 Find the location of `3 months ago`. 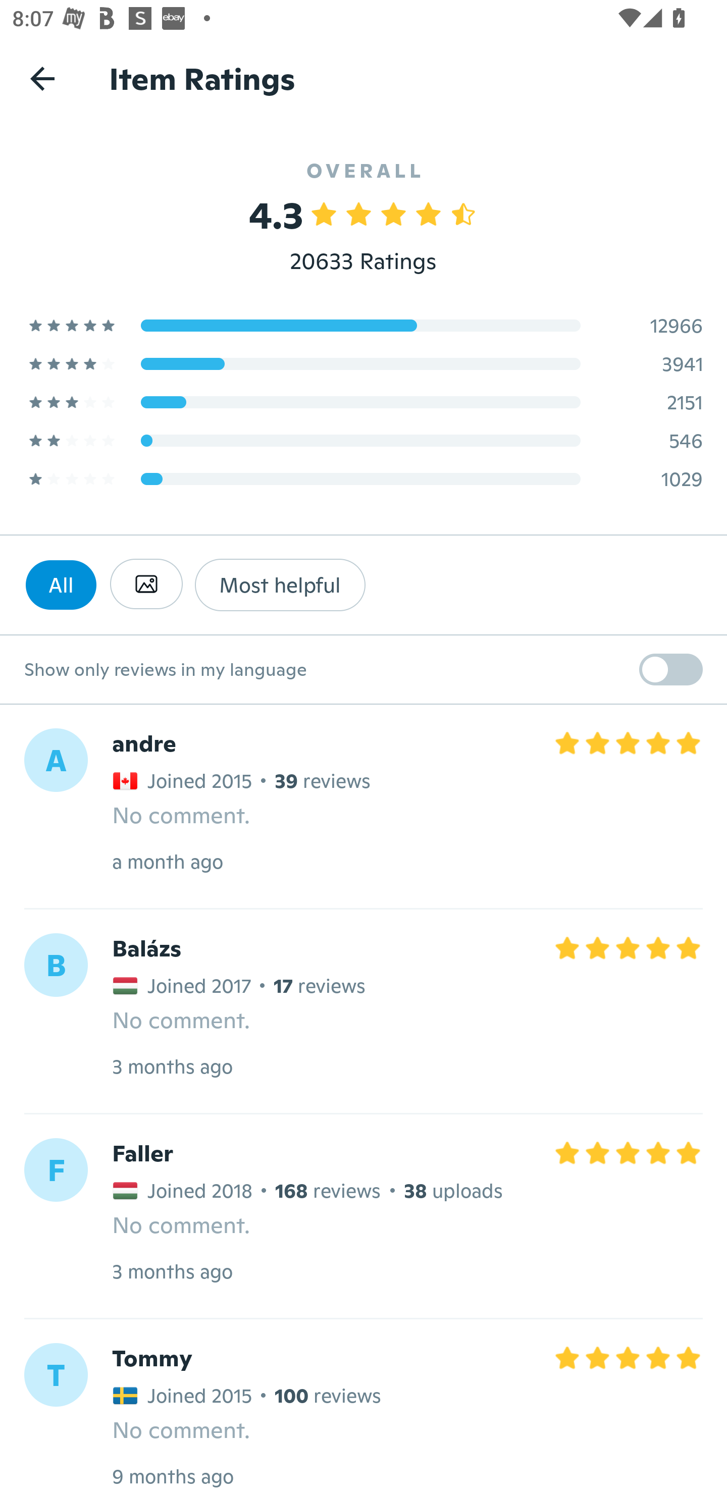

3 months ago is located at coordinates (172, 1066).